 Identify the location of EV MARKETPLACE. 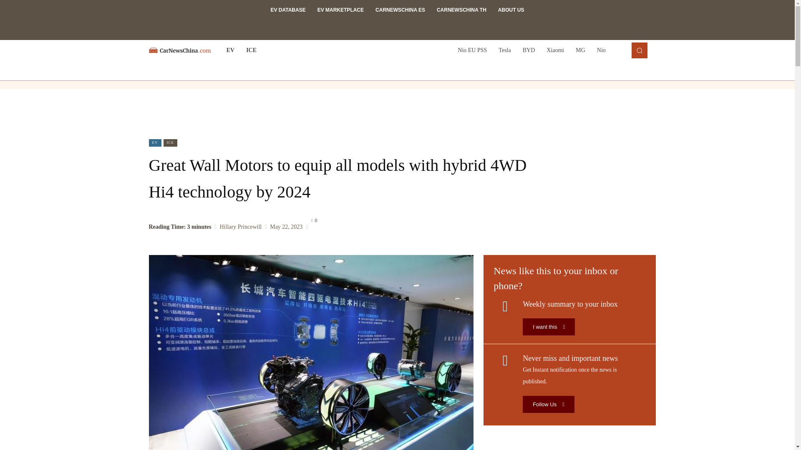
(340, 10).